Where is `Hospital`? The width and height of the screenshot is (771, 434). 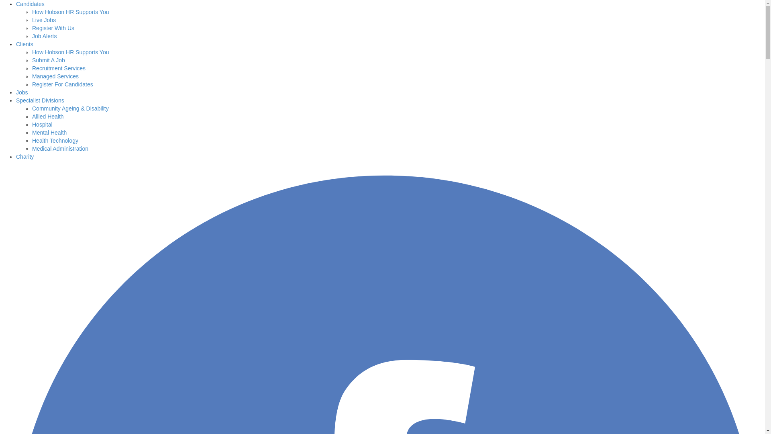 Hospital is located at coordinates (43, 125).